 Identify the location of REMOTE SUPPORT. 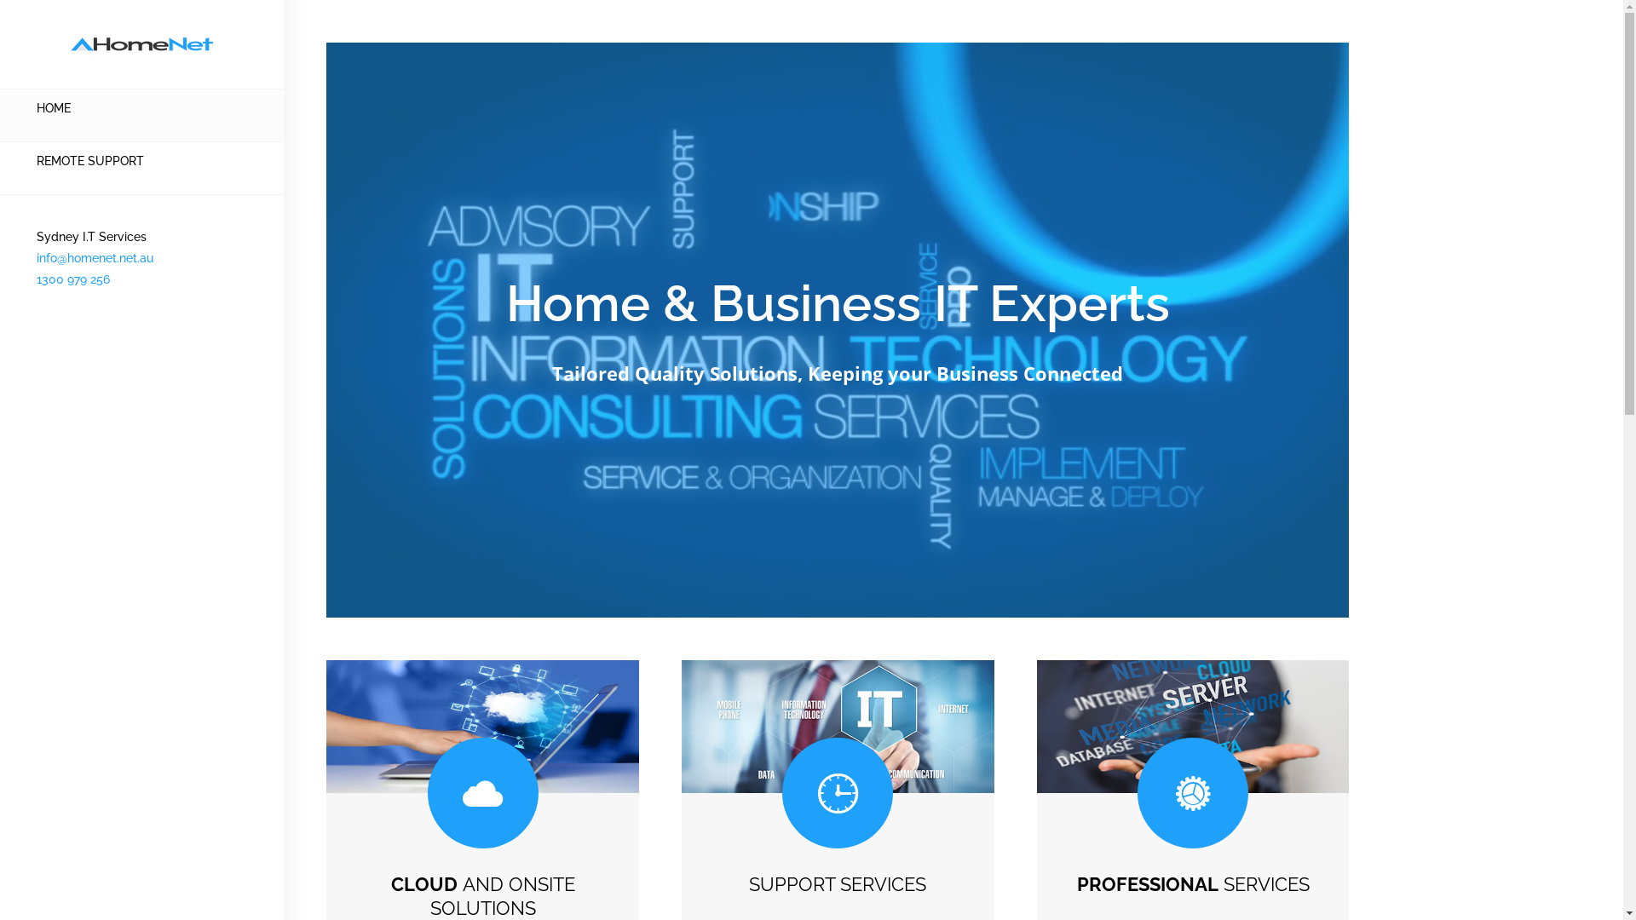
(141, 162).